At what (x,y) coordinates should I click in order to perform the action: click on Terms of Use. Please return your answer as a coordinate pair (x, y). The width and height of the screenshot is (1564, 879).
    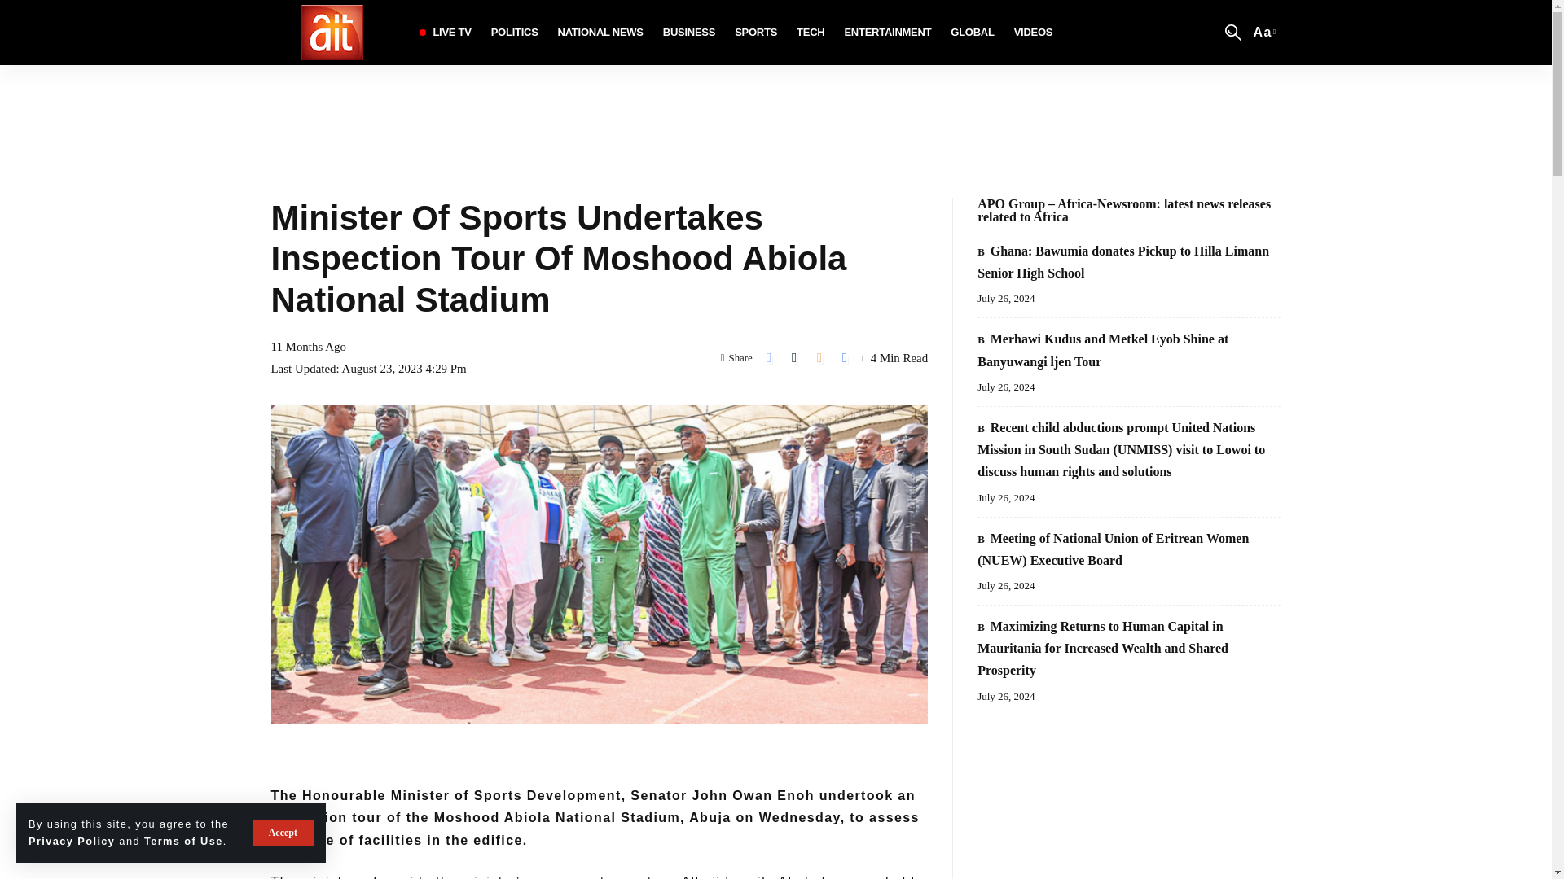
    Looking at the image, I should click on (444, 33).